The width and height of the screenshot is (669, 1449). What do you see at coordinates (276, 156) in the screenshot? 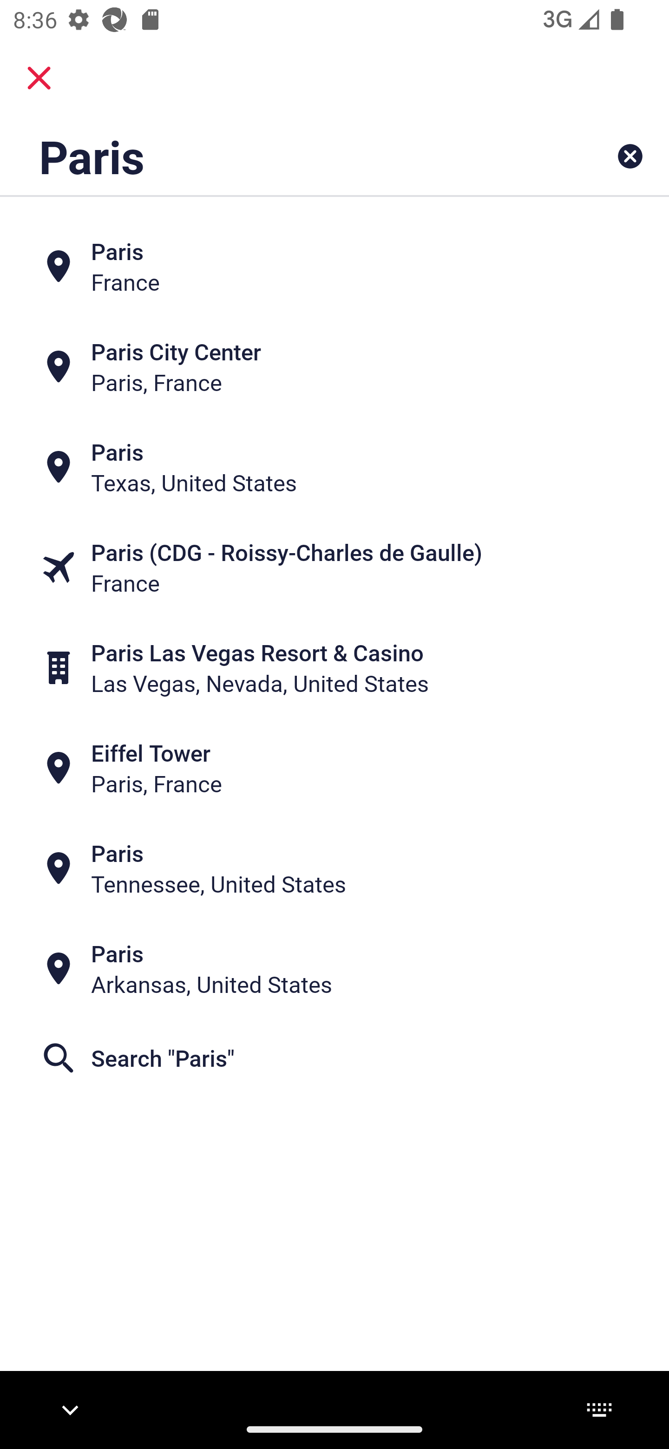
I see `Paris` at bounding box center [276, 156].